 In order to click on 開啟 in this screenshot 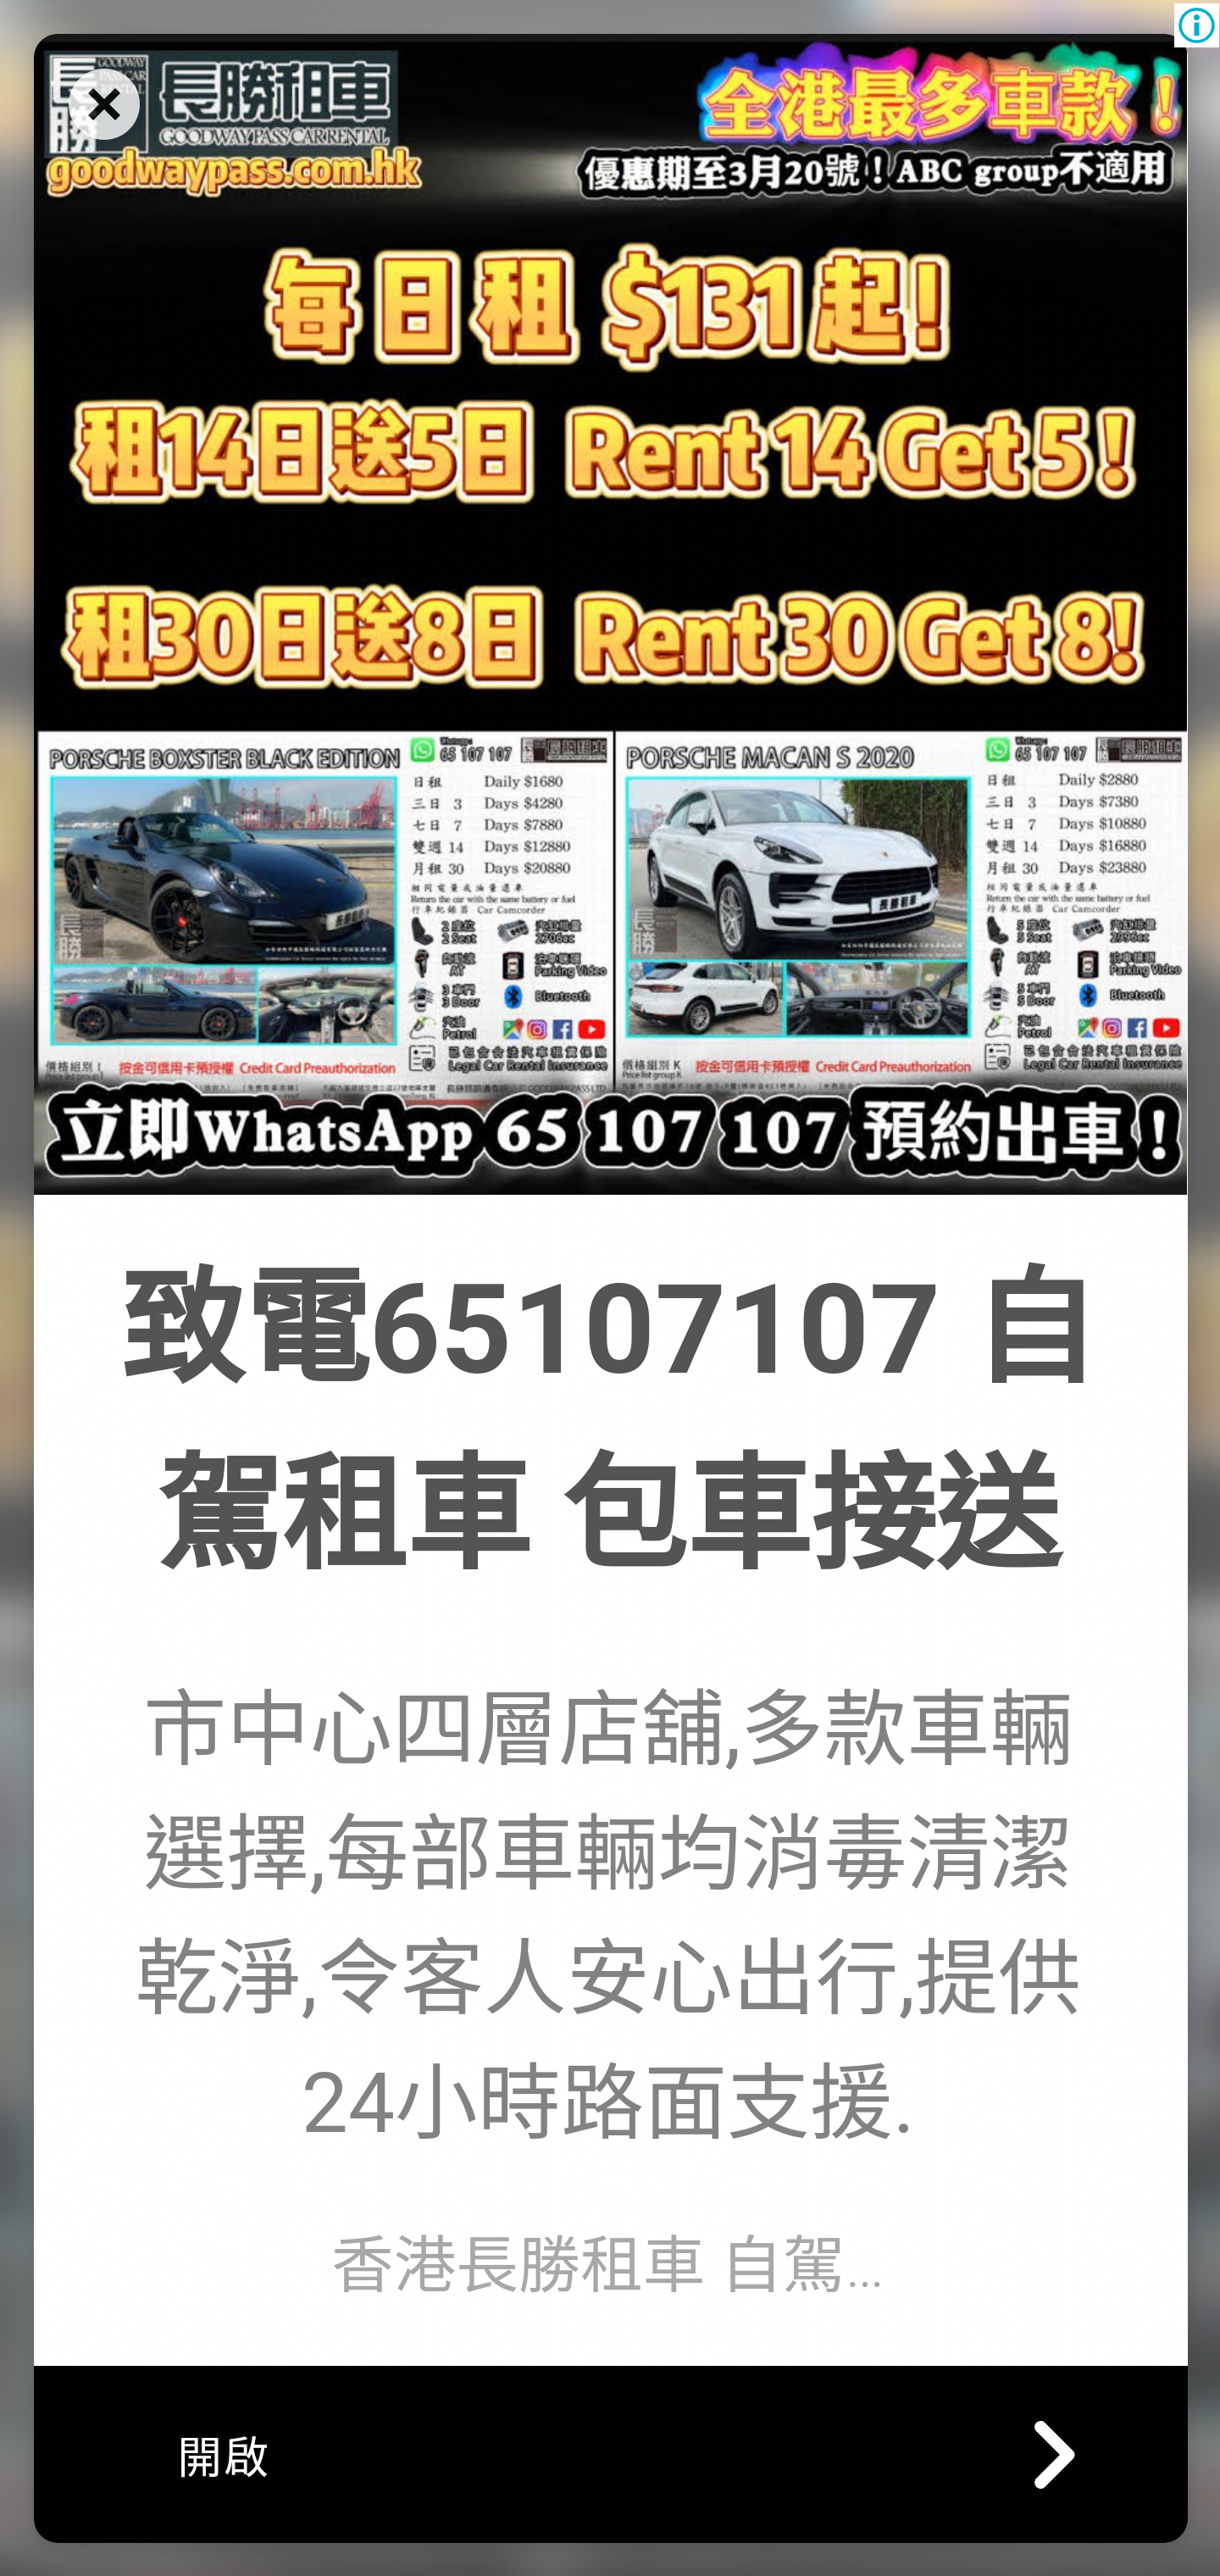, I will do `click(610, 2453)`.